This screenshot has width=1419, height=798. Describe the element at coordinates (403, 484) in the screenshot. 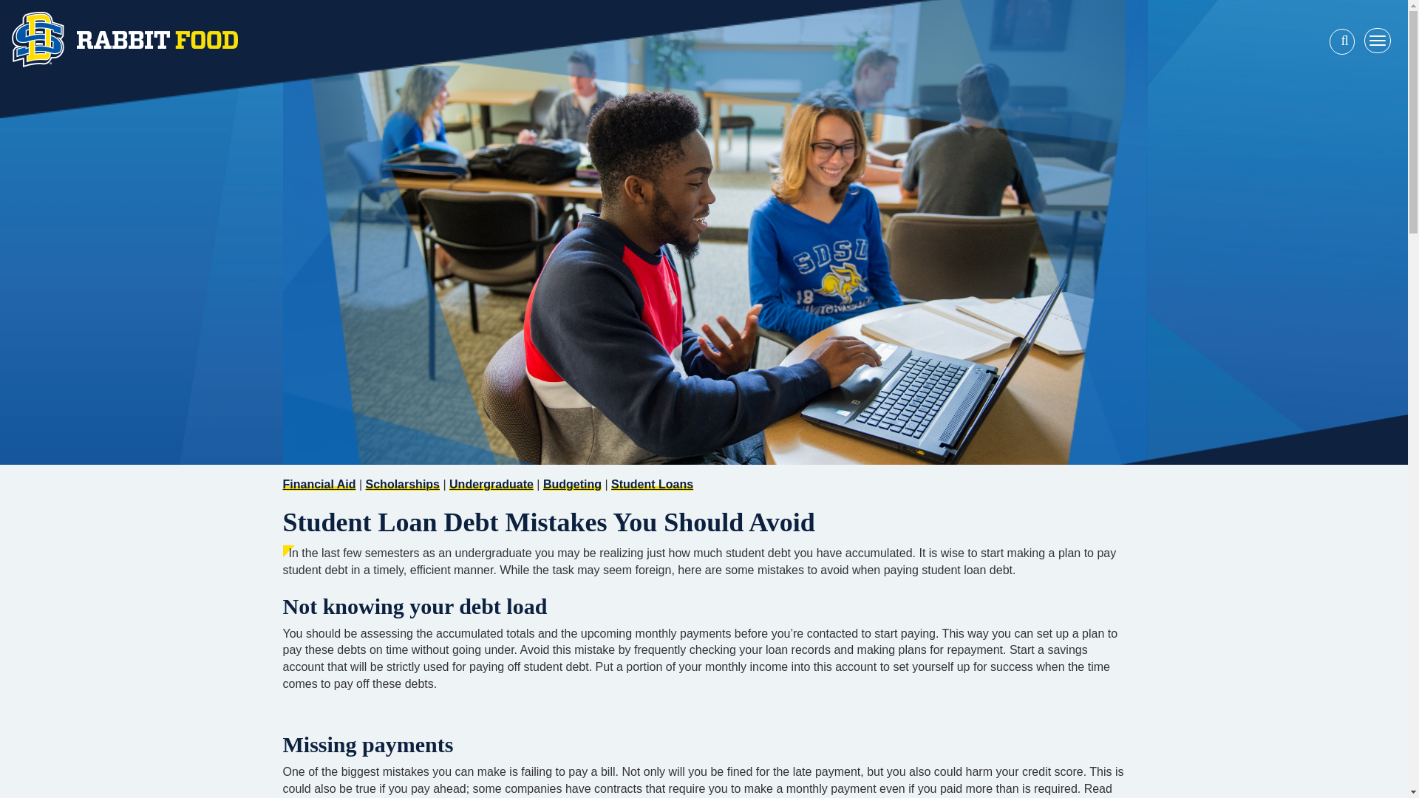

I see `Scholarships` at that location.